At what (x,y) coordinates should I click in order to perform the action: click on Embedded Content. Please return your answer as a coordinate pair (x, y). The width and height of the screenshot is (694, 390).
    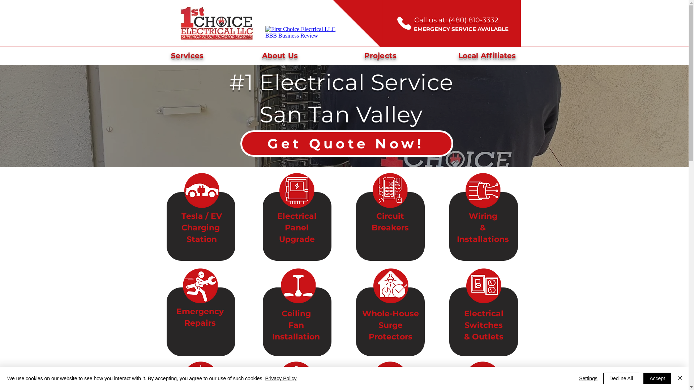
    Looking at the image, I should click on (302, 34).